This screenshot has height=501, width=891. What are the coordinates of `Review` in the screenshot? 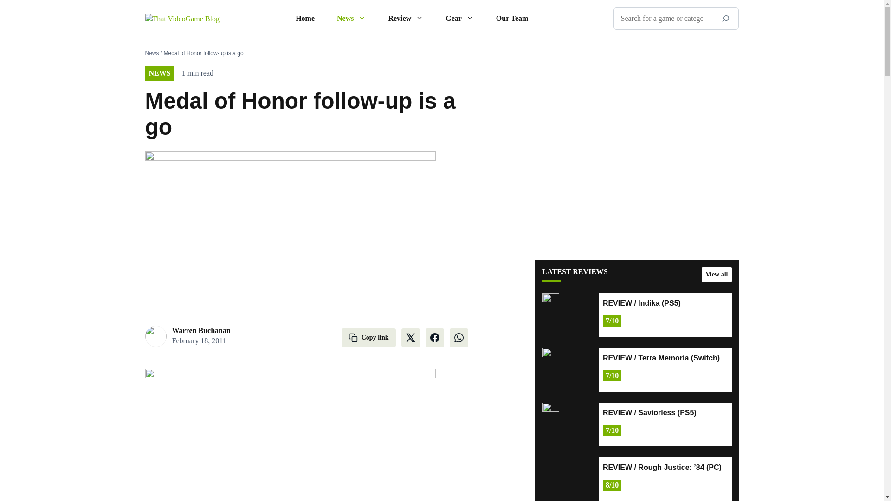 It's located at (406, 19).